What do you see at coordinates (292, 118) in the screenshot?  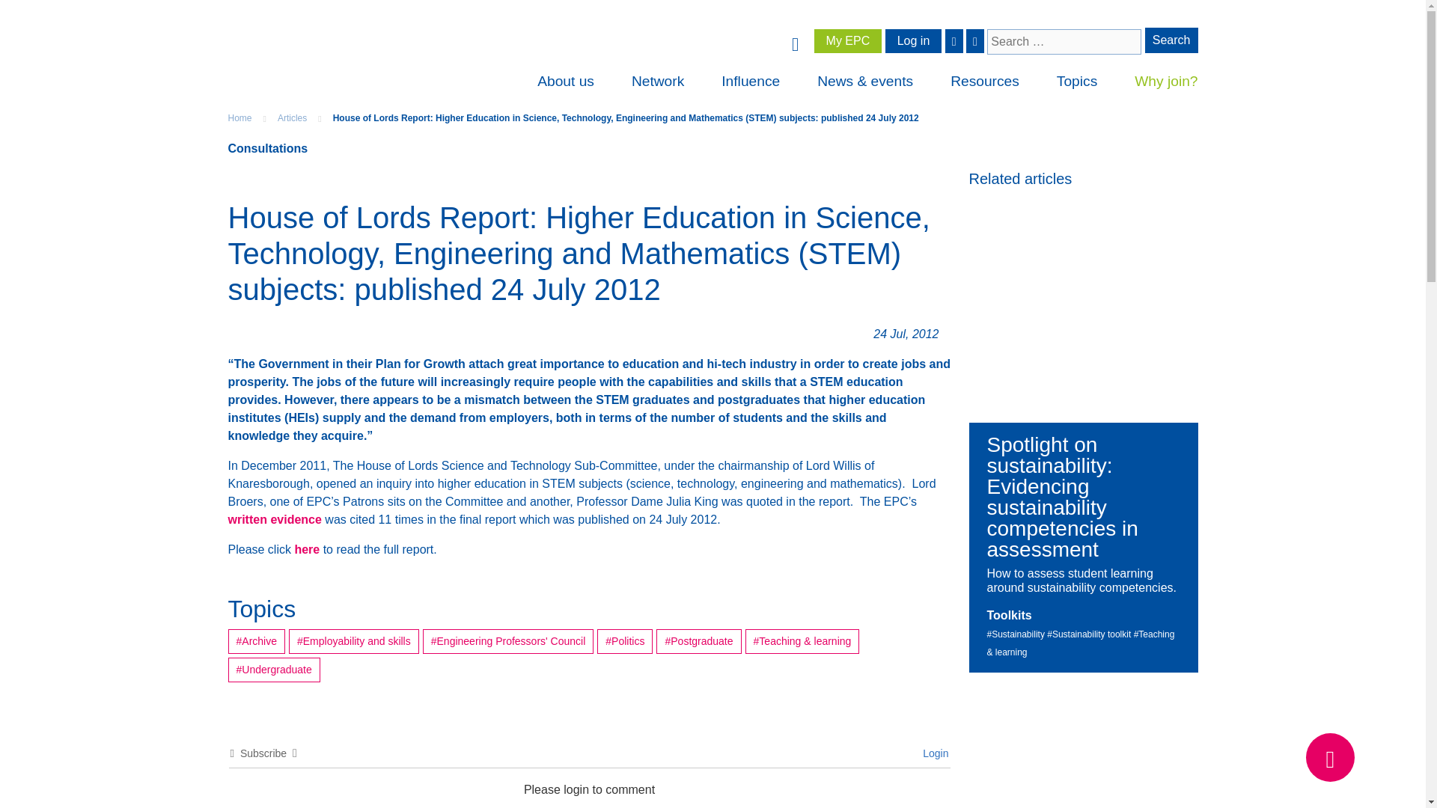 I see `Articles` at bounding box center [292, 118].